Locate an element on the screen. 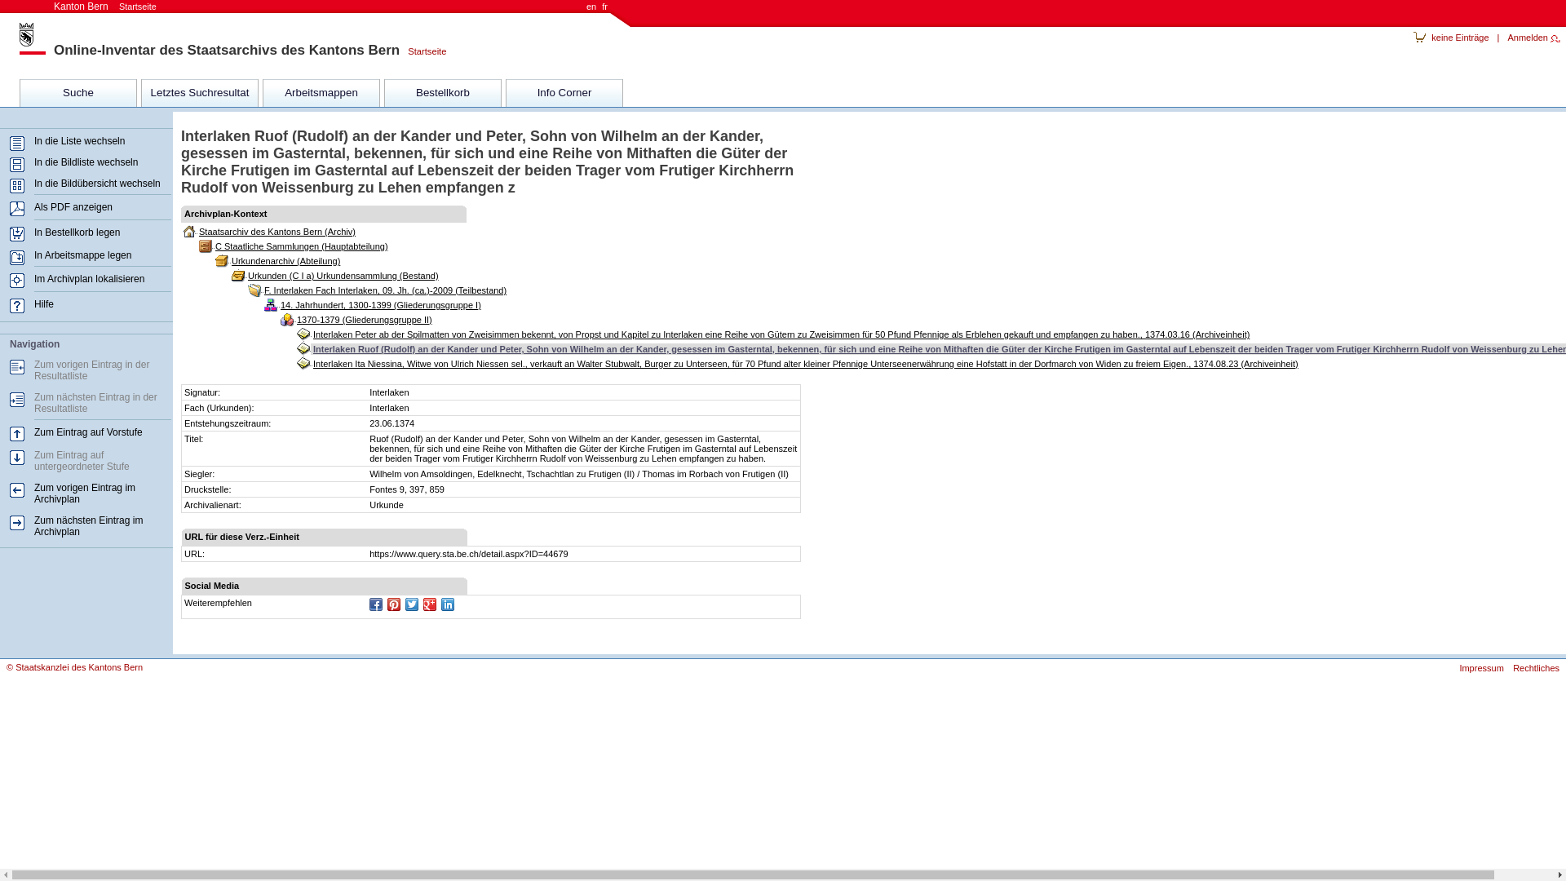 The width and height of the screenshot is (1566, 881). Info Corner is located at coordinates (564, 93).